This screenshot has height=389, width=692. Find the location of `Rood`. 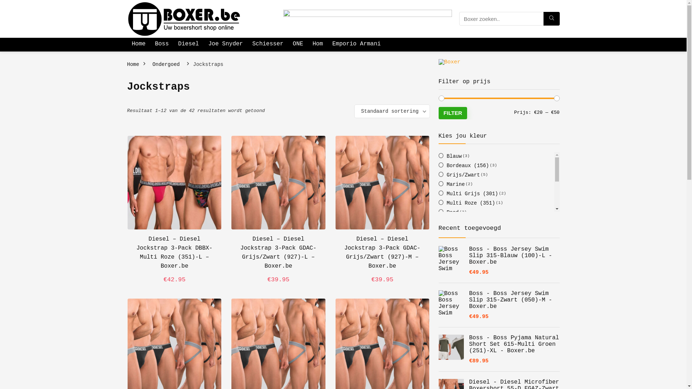

Rood is located at coordinates (448, 213).